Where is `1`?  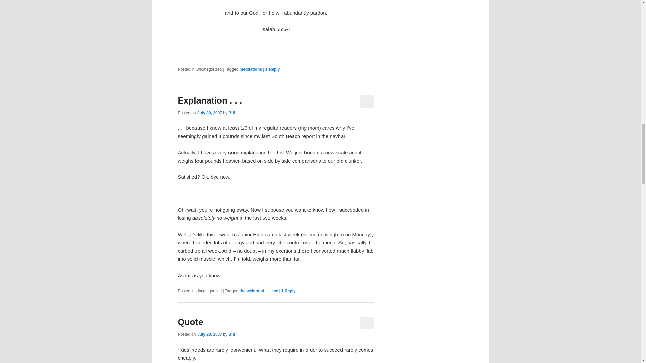
1 is located at coordinates (367, 102).